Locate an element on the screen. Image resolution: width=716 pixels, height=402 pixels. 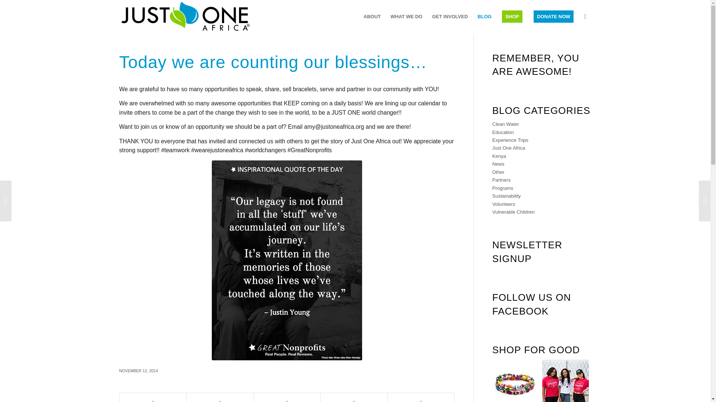
GET INVOLVED is located at coordinates (450, 16).